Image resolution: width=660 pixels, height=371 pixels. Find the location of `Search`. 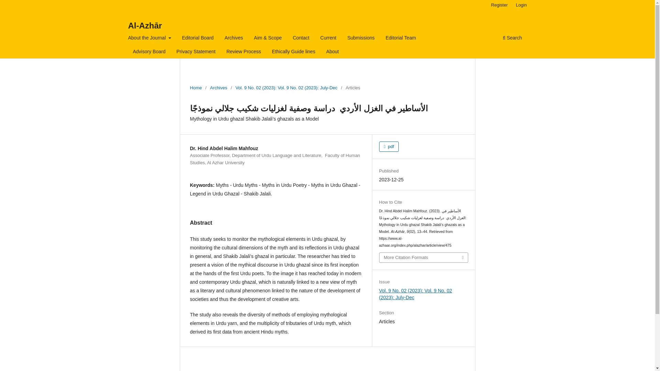

Search is located at coordinates (512, 38).